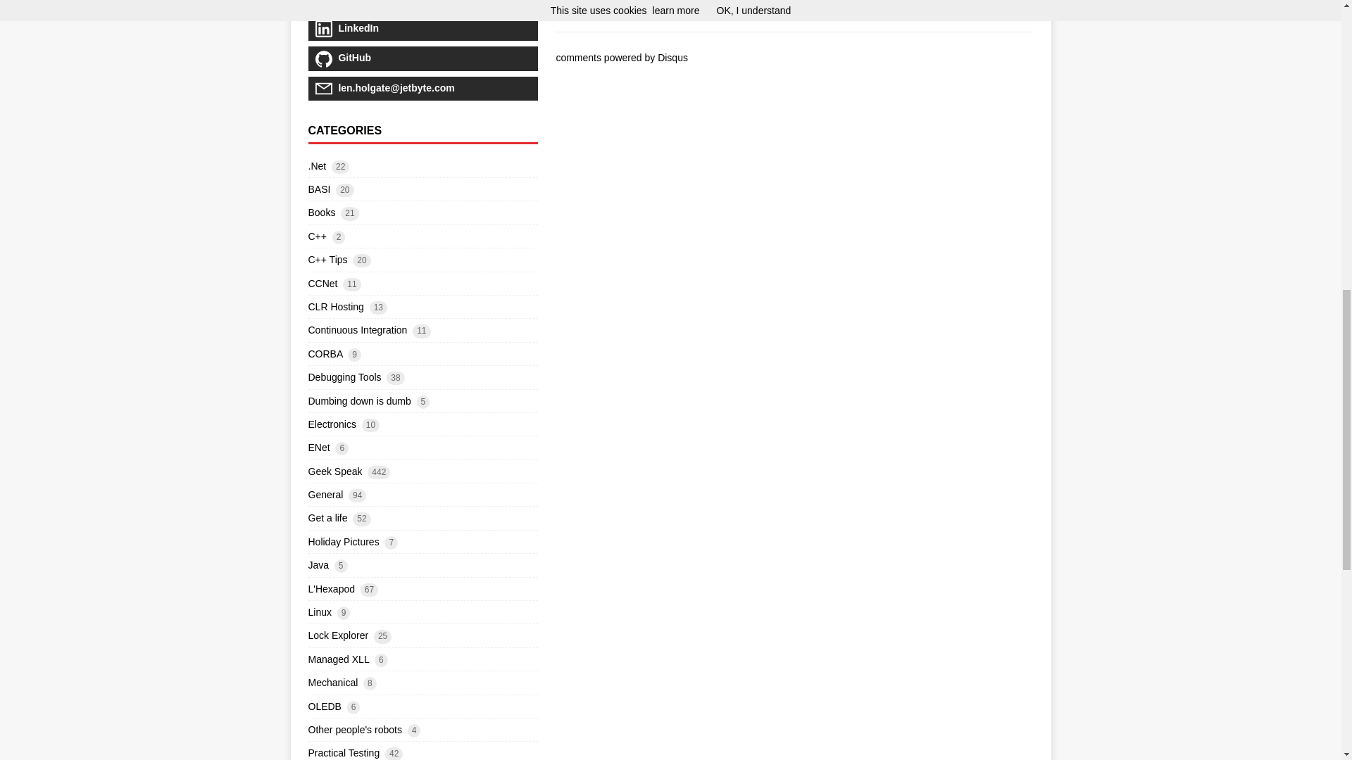 The width and height of the screenshot is (1352, 760). I want to click on BASI, so click(320, 189).